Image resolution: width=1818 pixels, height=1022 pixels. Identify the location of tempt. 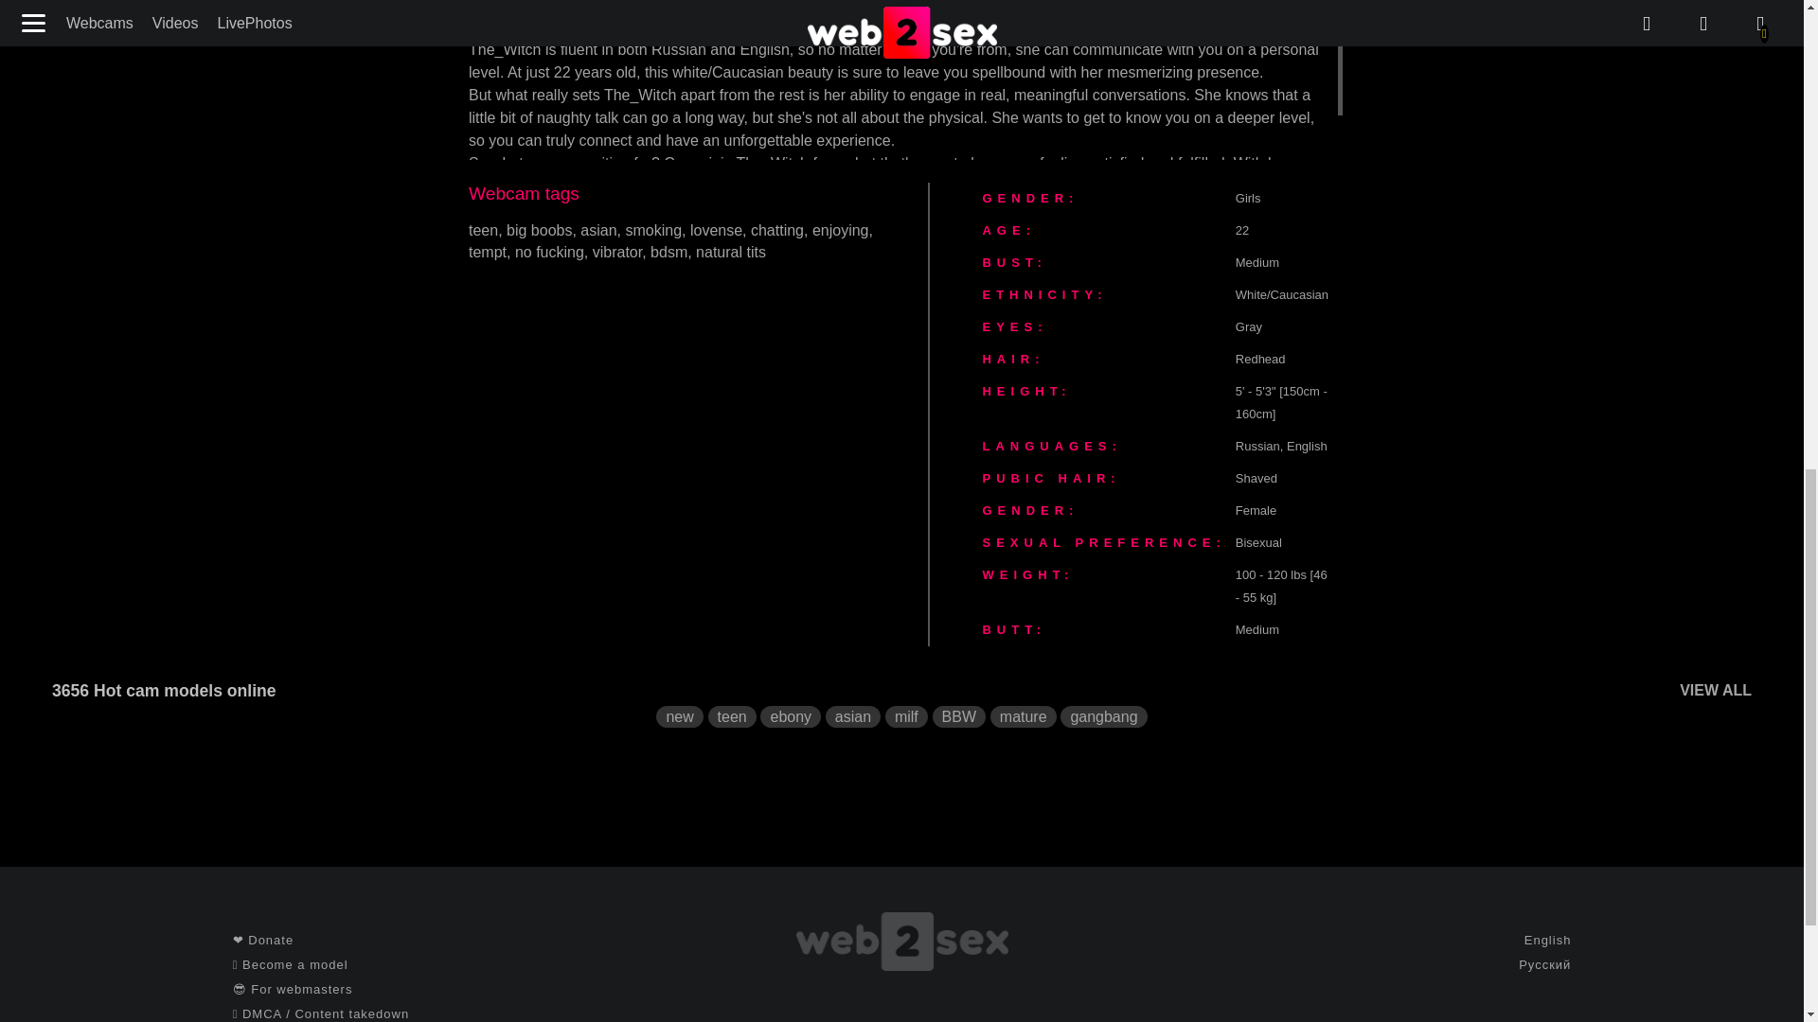
(488, 252).